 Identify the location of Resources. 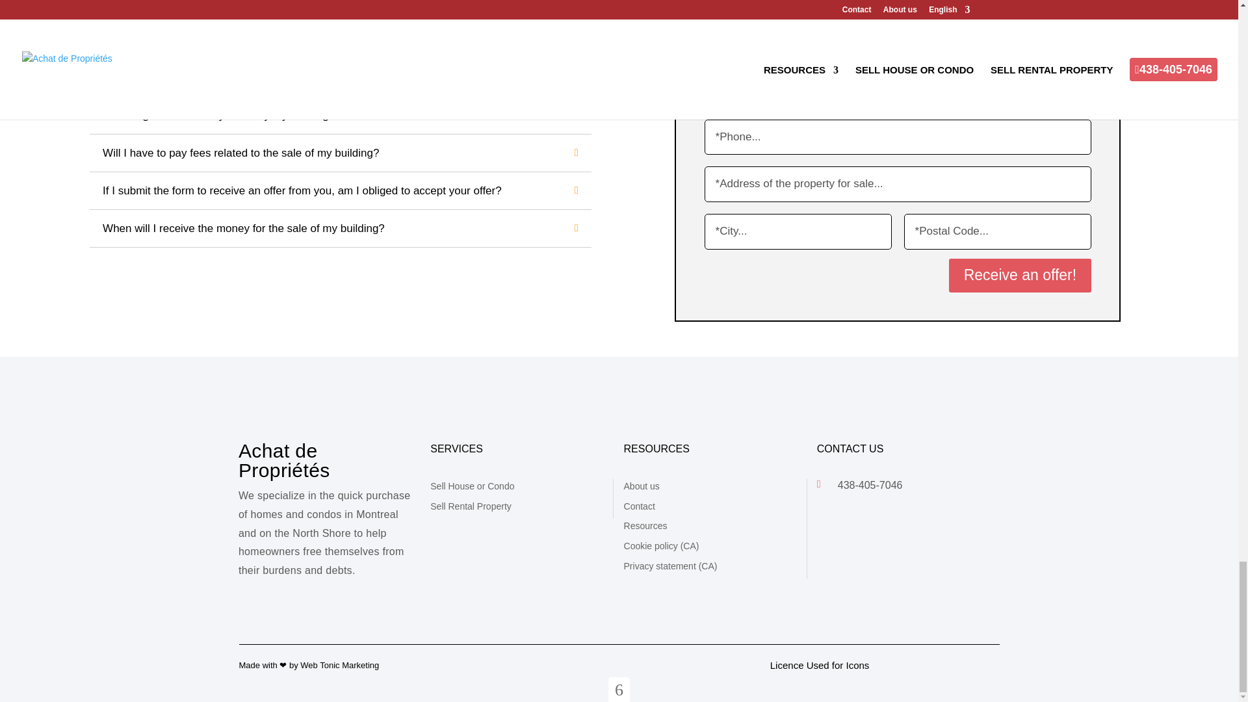
(646, 525).